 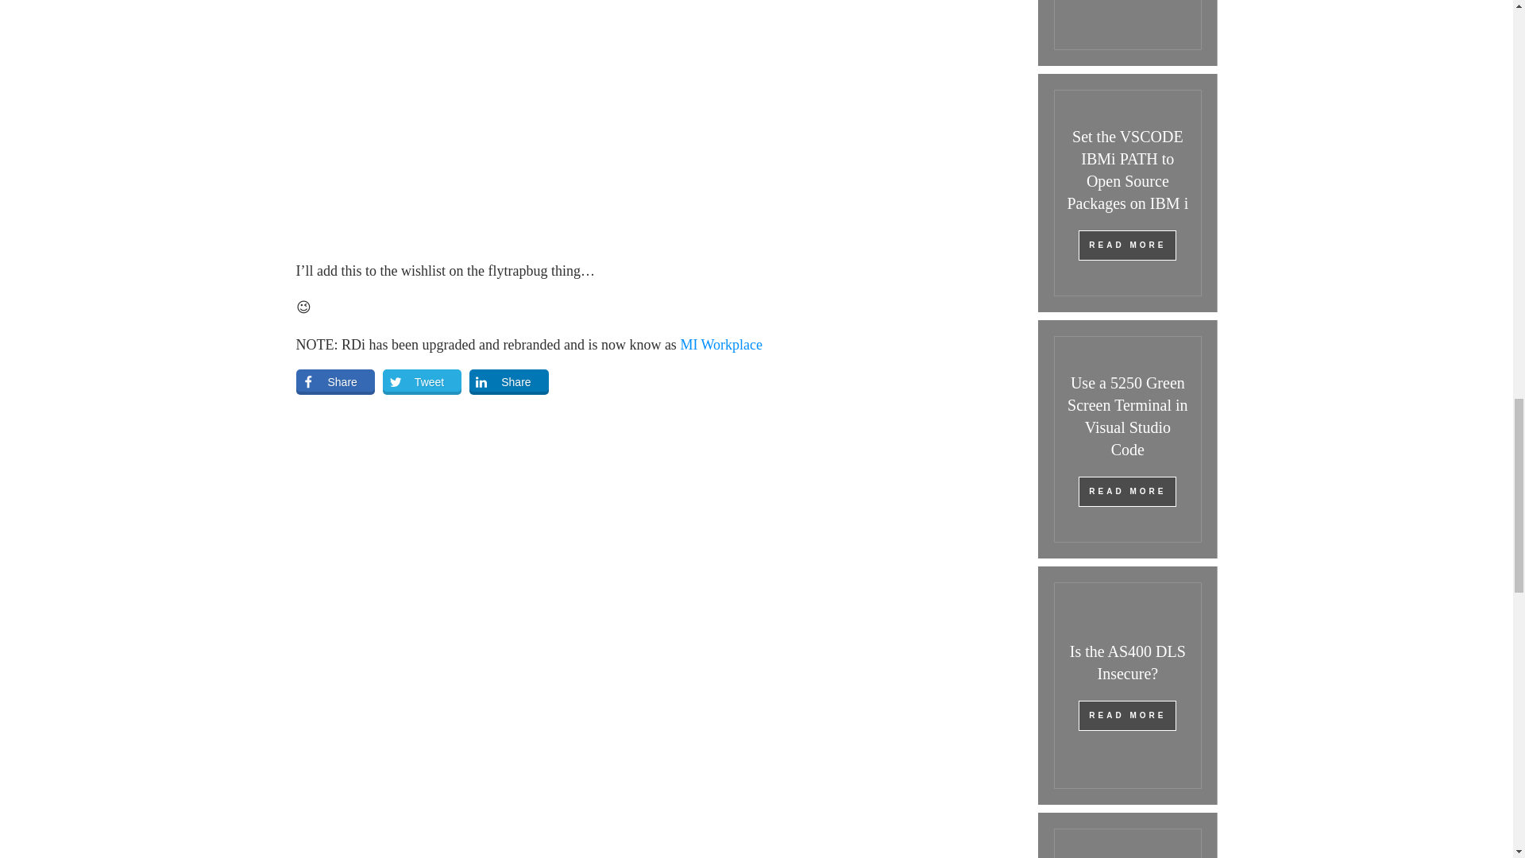 What do you see at coordinates (1128, 662) in the screenshot?
I see `Is the AS400 DLS Insecure?` at bounding box center [1128, 662].